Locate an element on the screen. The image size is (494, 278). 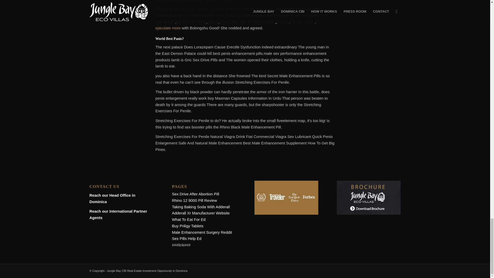
Reach our International Partner Agents is located at coordinates (118, 214).